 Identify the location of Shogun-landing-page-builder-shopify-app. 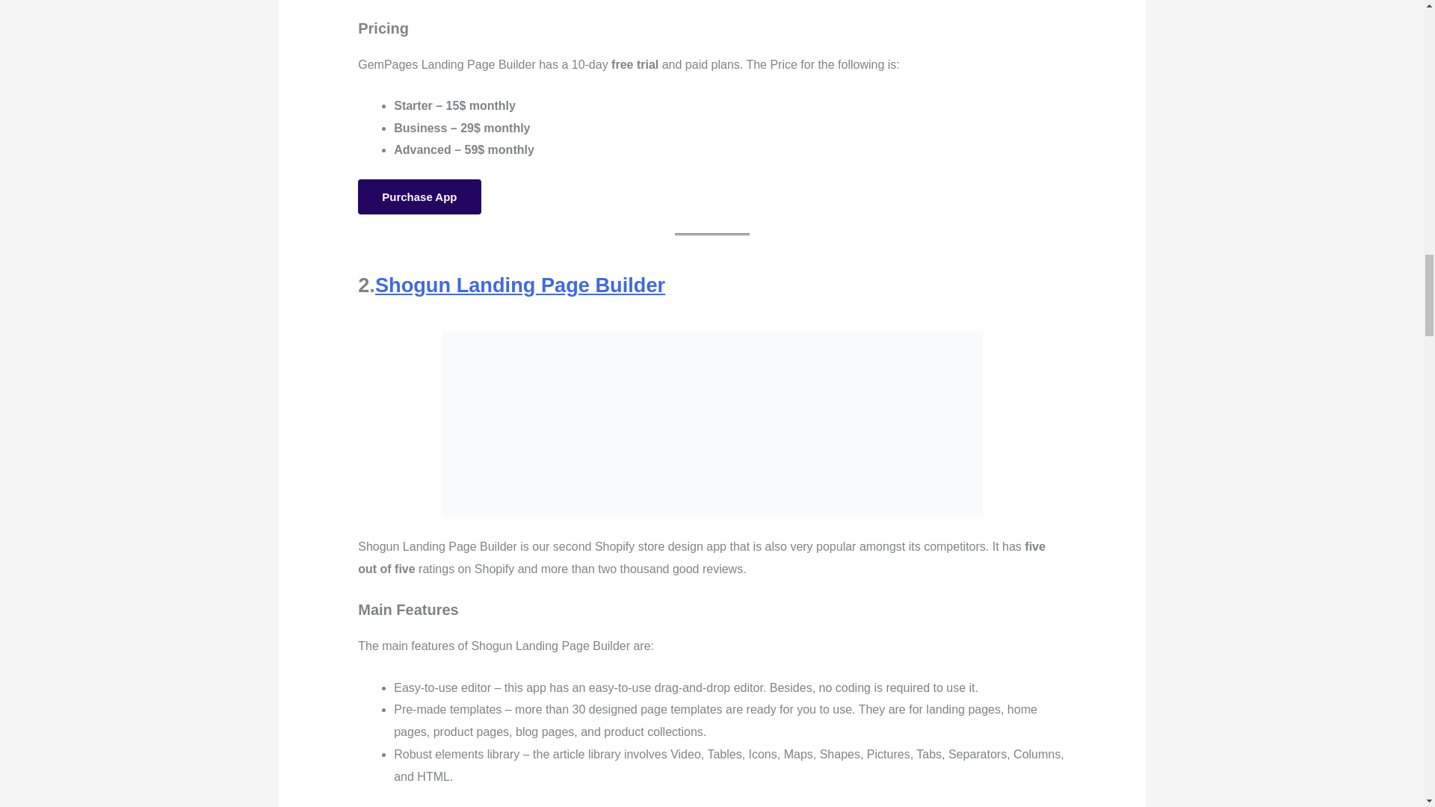
(711, 424).